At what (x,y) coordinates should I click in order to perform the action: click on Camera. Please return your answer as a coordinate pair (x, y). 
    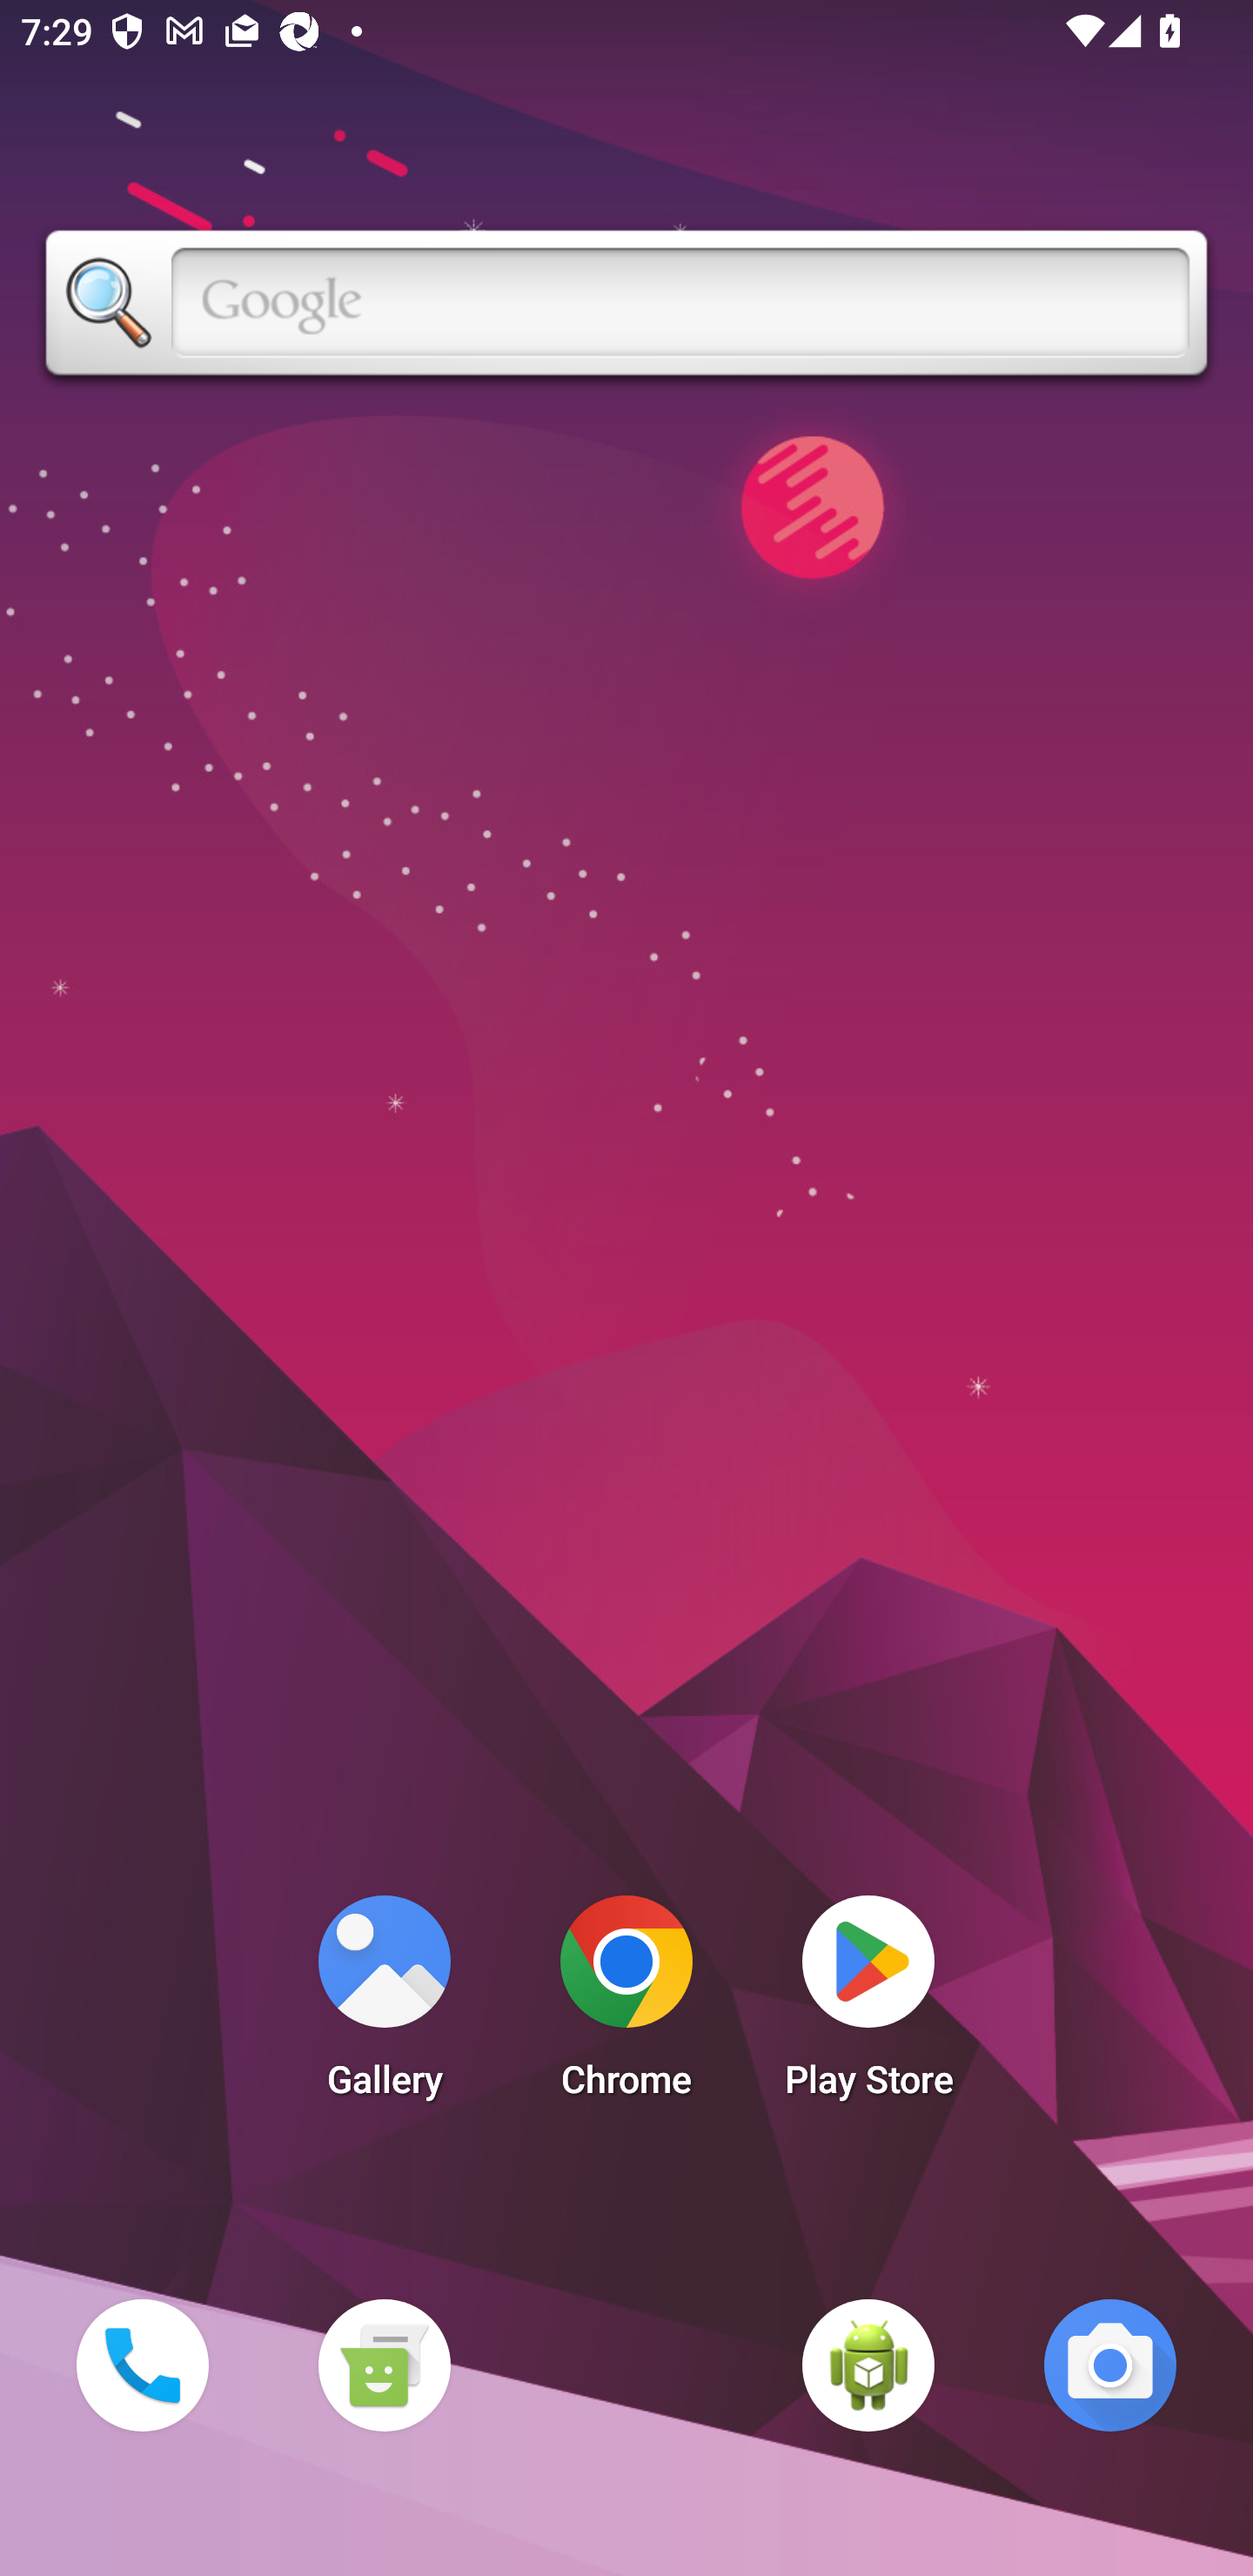
    Looking at the image, I should click on (1110, 2365).